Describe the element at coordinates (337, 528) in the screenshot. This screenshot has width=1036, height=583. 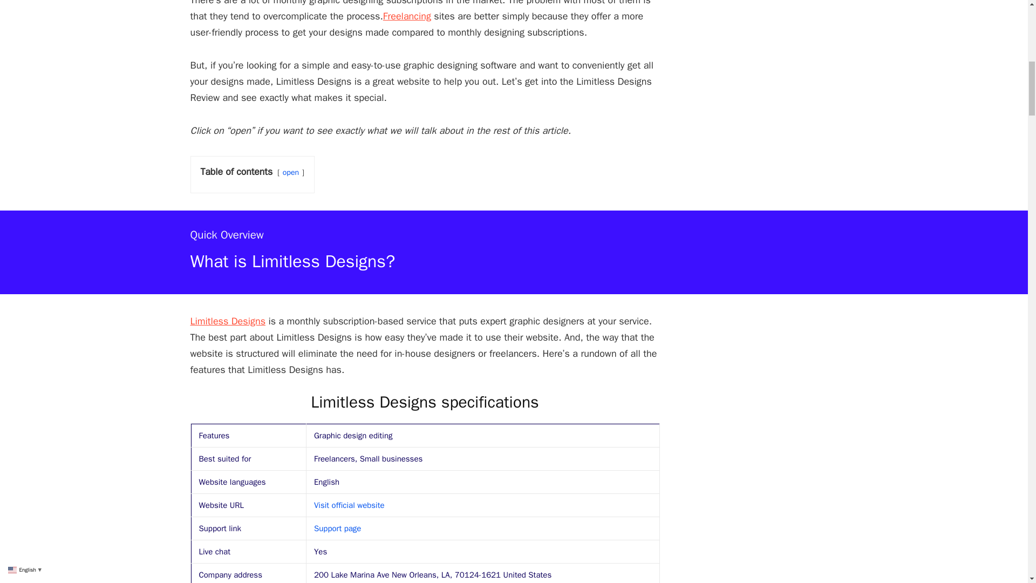
I see `Support page` at that location.